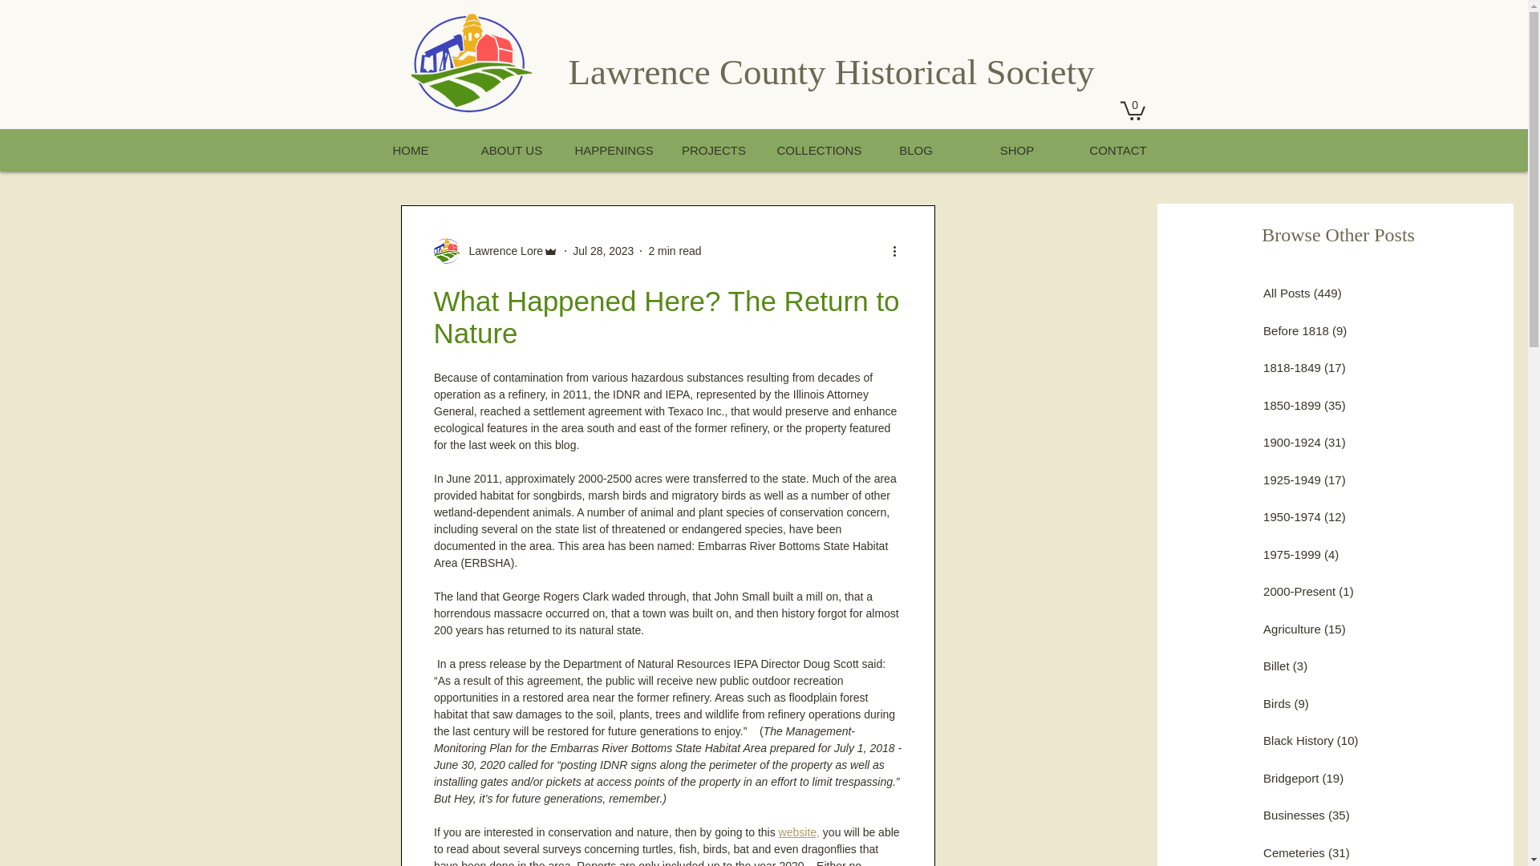  What do you see at coordinates (603, 250) in the screenshot?
I see `Jul 28, 2023` at bounding box center [603, 250].